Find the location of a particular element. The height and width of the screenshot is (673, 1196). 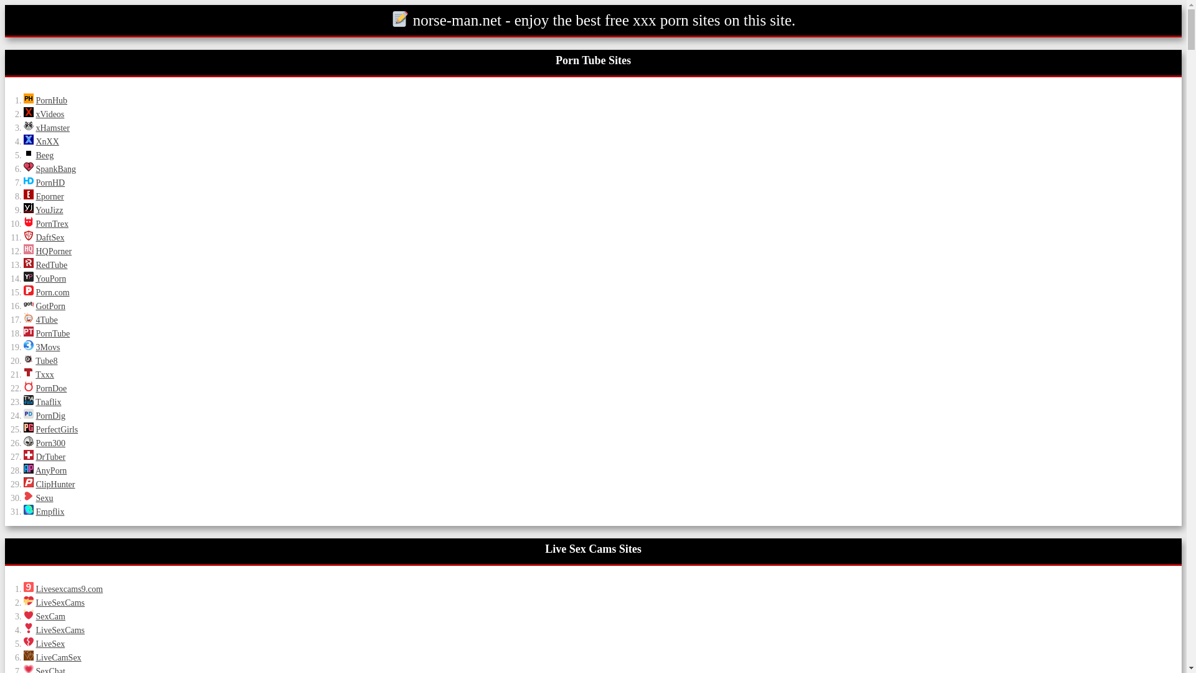

Eporner is located at coordinates (50, 196).